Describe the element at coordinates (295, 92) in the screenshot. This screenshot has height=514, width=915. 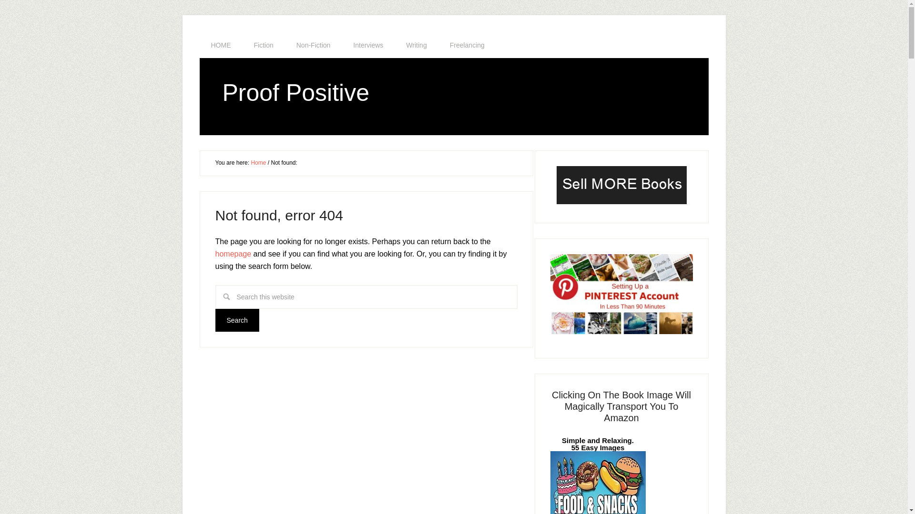
I see `Proof Positive` at that location.